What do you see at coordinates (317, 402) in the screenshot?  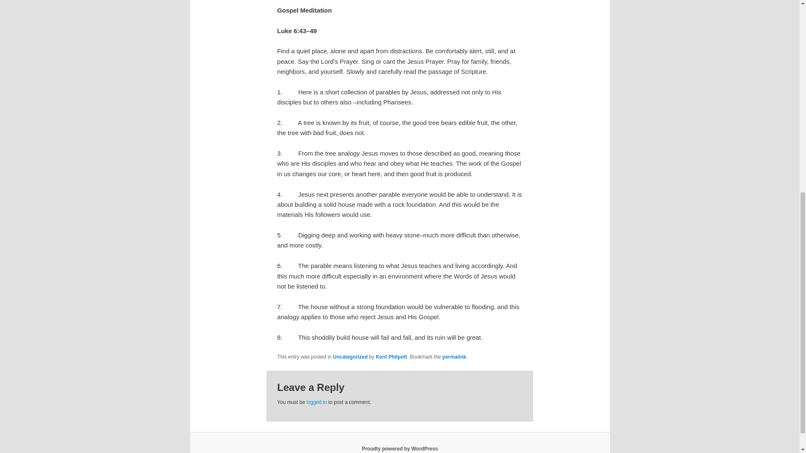 I see `logged in` at bounding box center [317, 402].